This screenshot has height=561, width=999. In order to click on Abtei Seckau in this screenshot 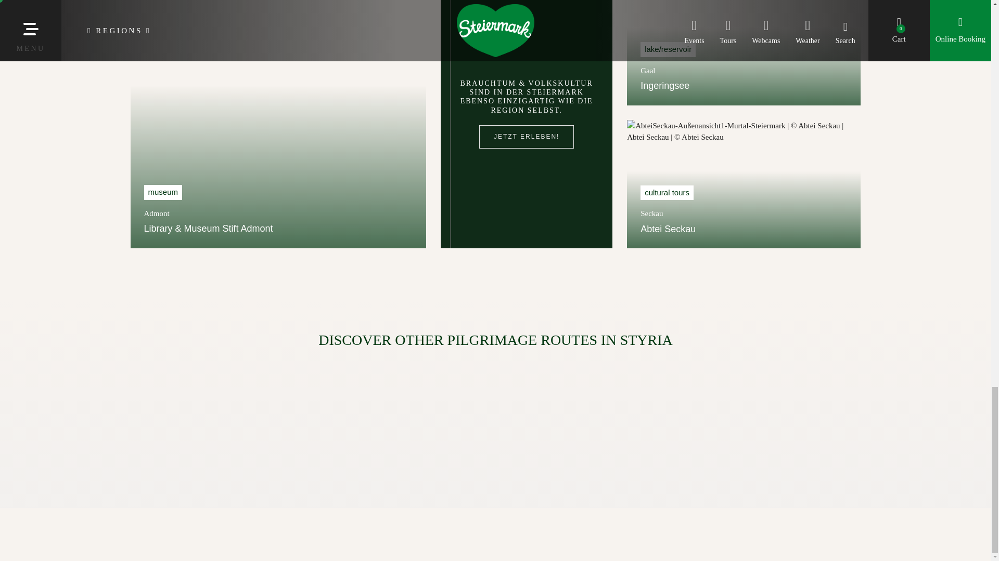, I will do `click(668, 229)`.